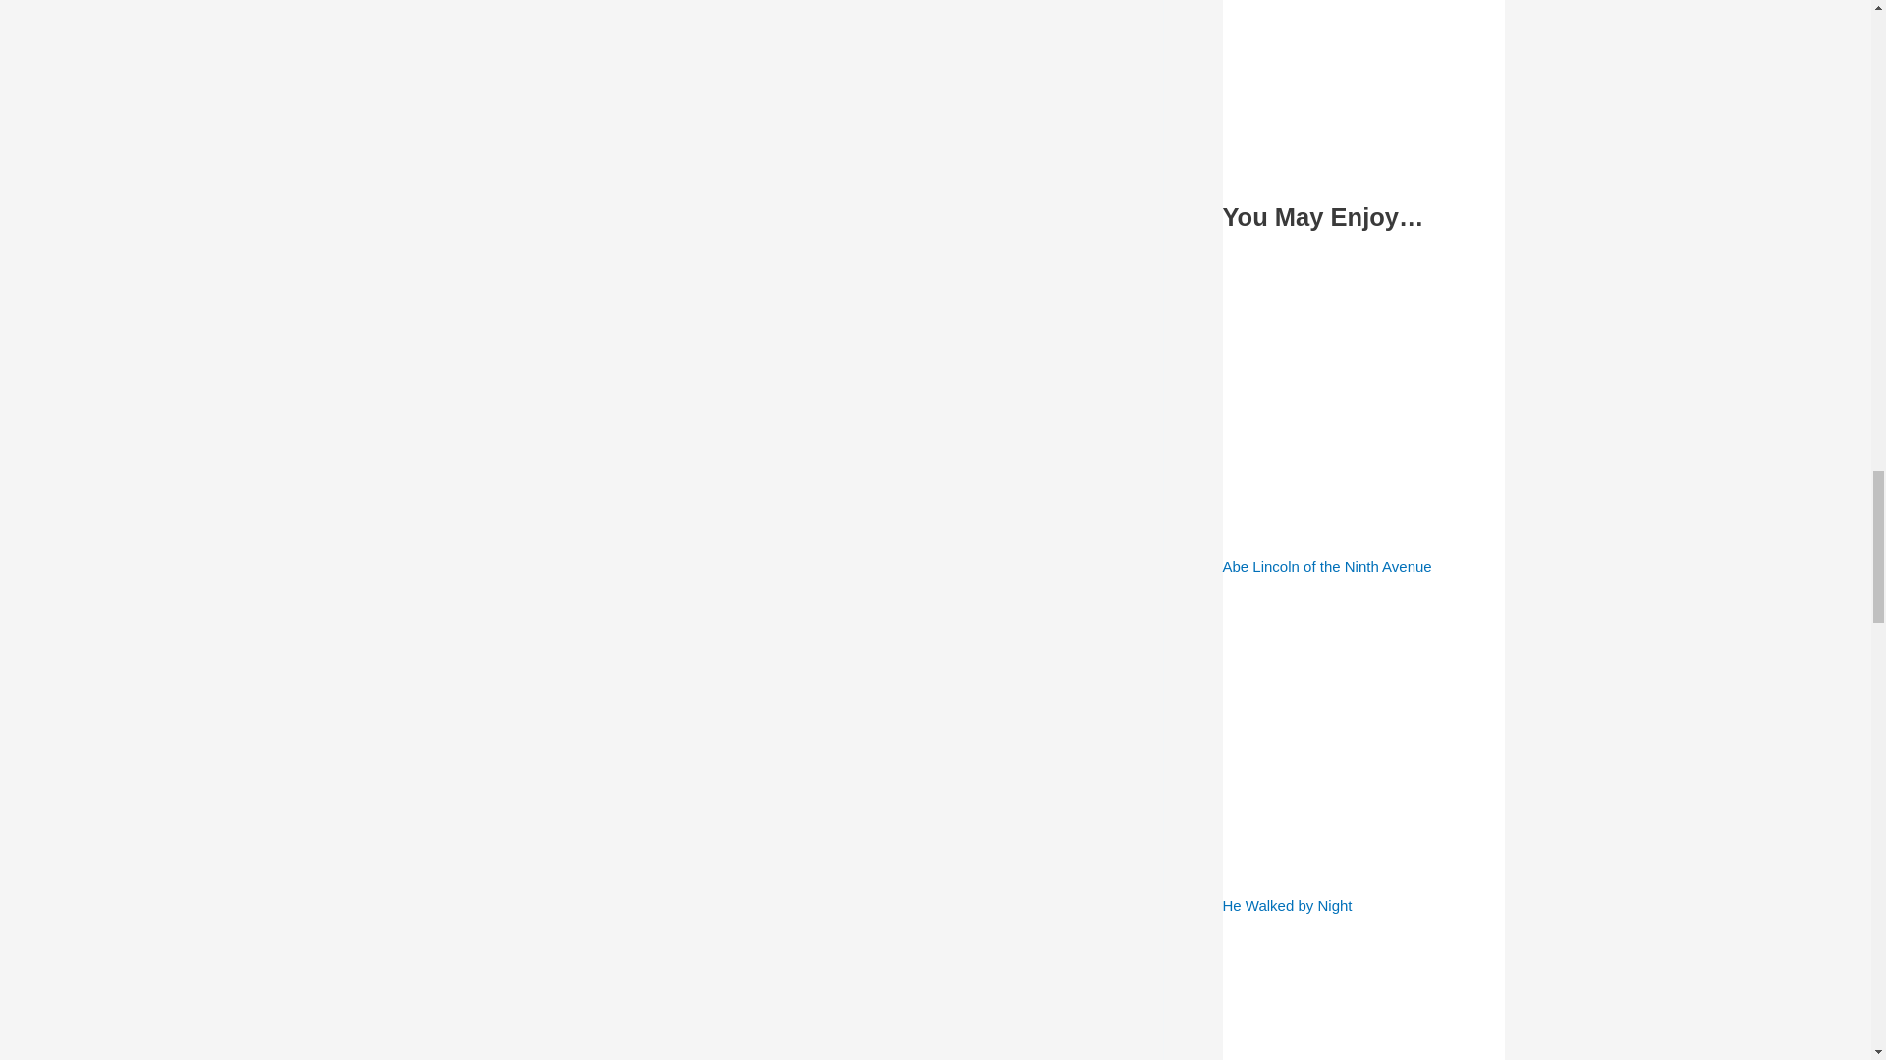  Describe the element at coordinates (1362, 82) in the screenshot. I see `Advertisement` at that location.